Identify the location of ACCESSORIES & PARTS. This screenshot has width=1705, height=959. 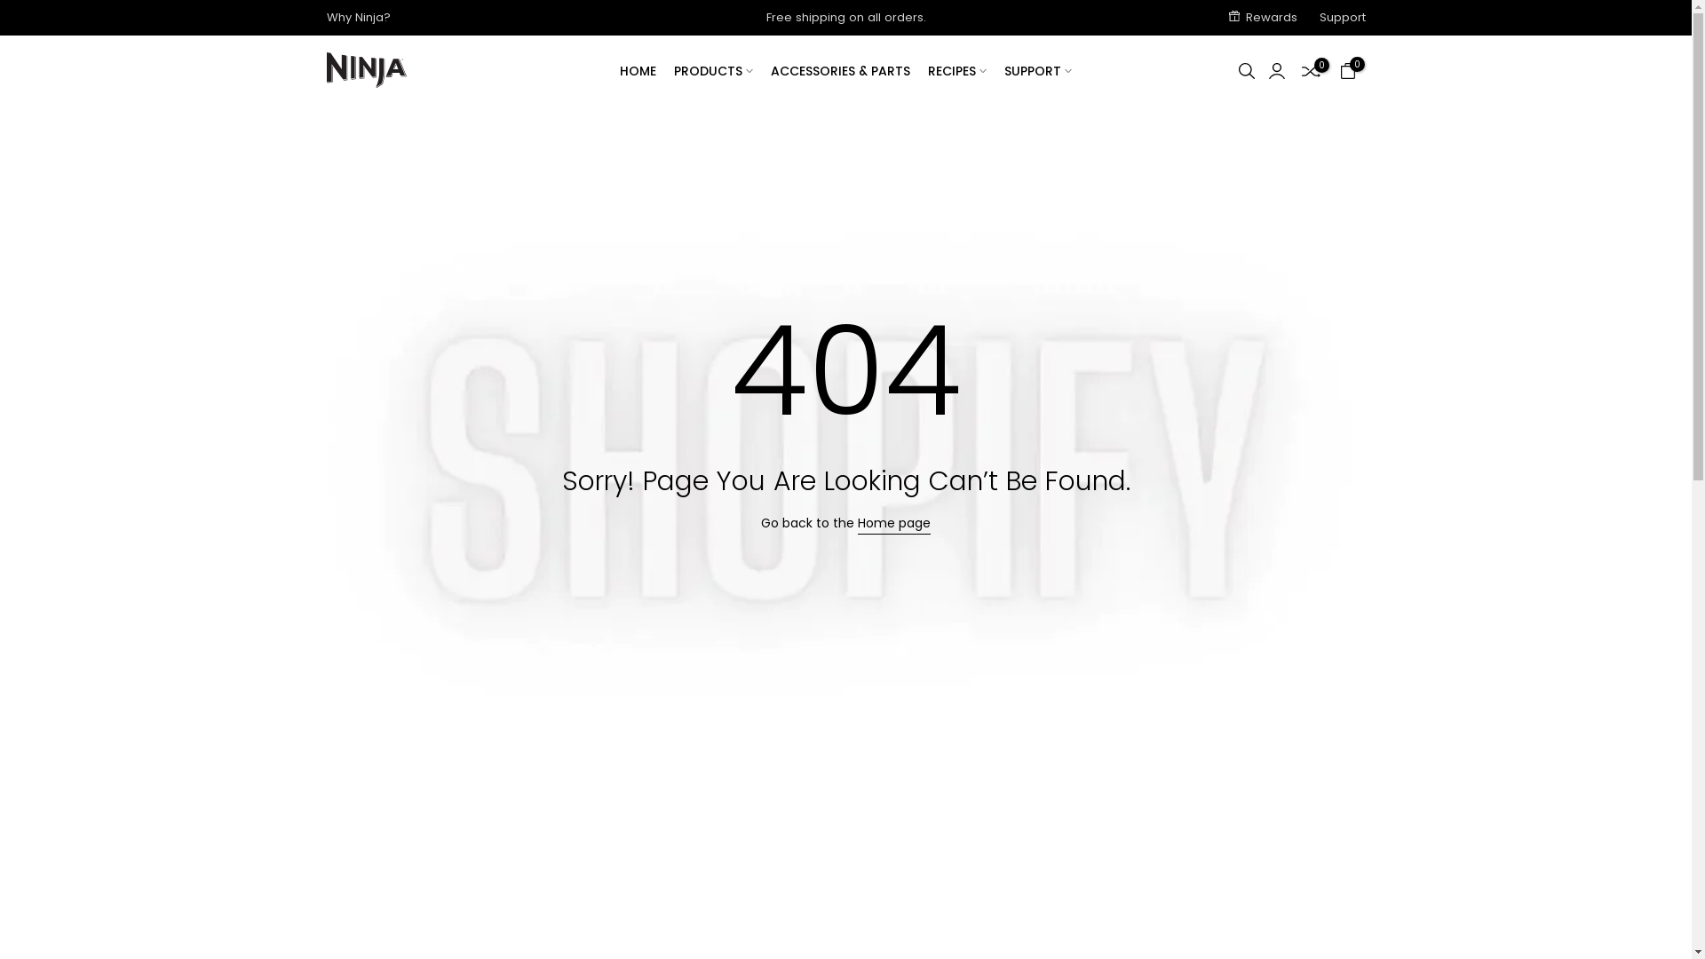
(840, 71).